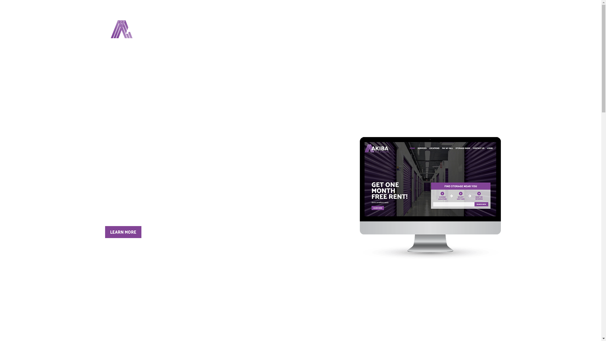  Describe the element at coordinates (123, 232) in the screenshot. I see `LEARN MORE` at that location.